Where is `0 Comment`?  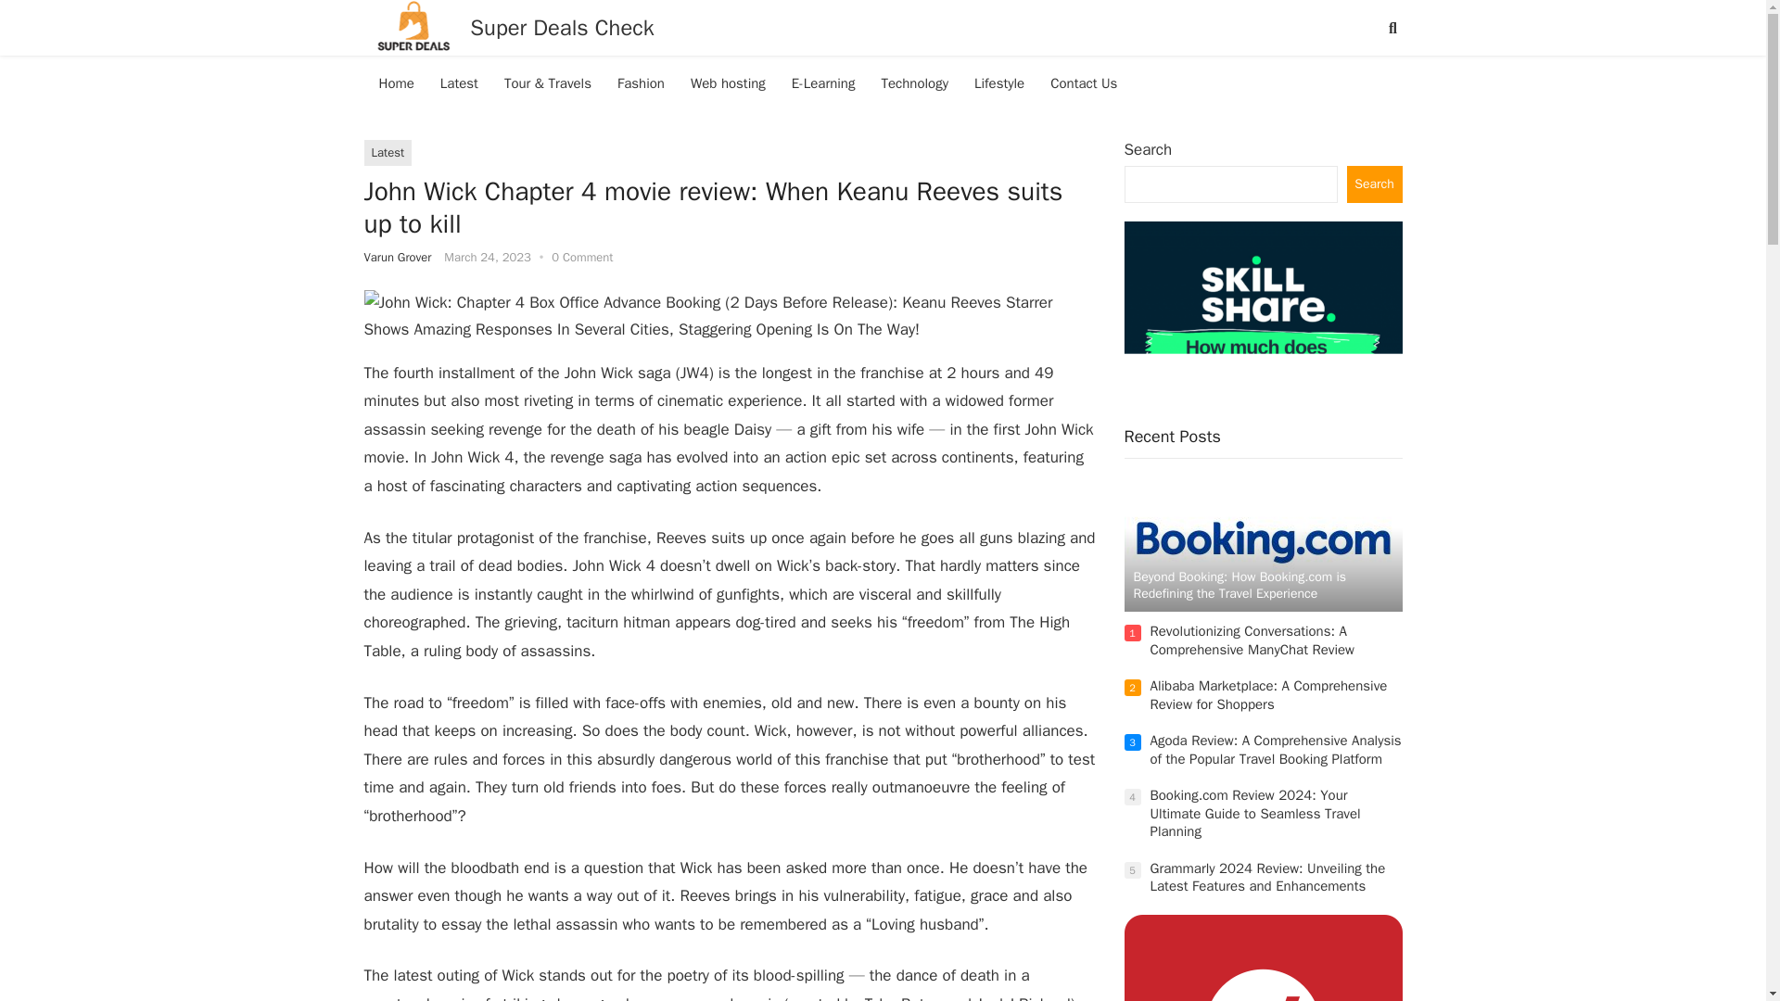
0 Comment is located at coordinates (582, 257).